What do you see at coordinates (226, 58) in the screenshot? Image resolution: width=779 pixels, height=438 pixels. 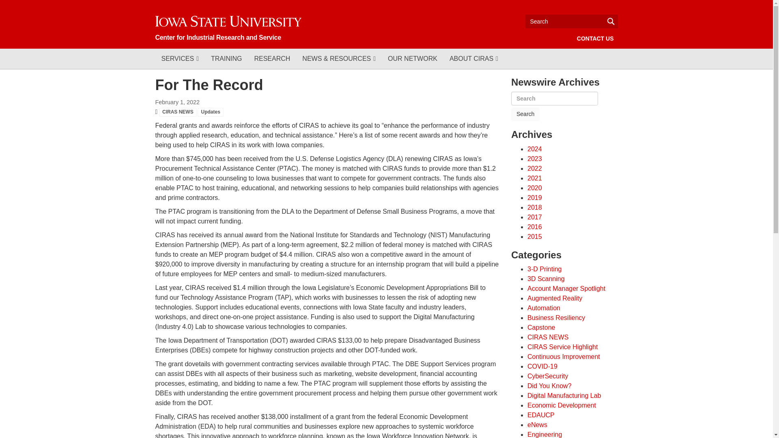 I see `TRAINING` at bounding box center [226, 58].